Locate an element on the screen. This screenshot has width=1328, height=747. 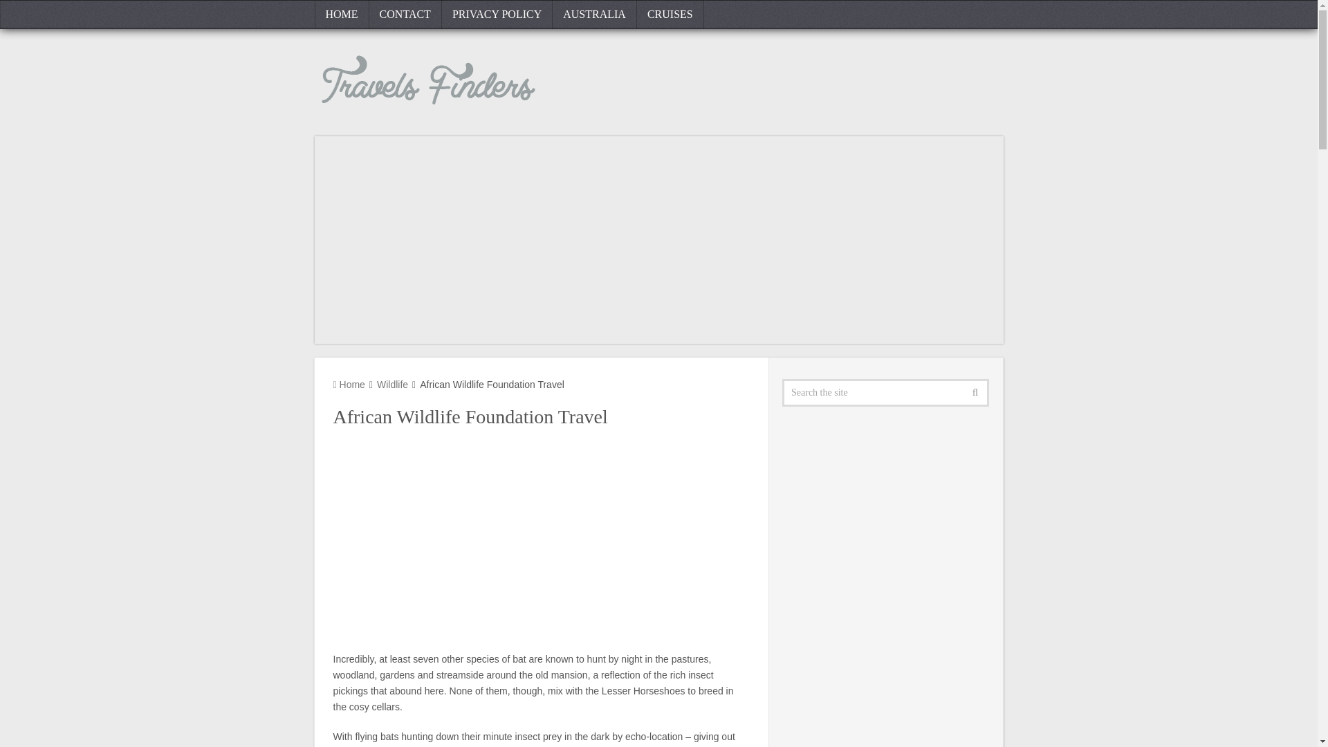
CONTACT is located at coordinates (405, 15).